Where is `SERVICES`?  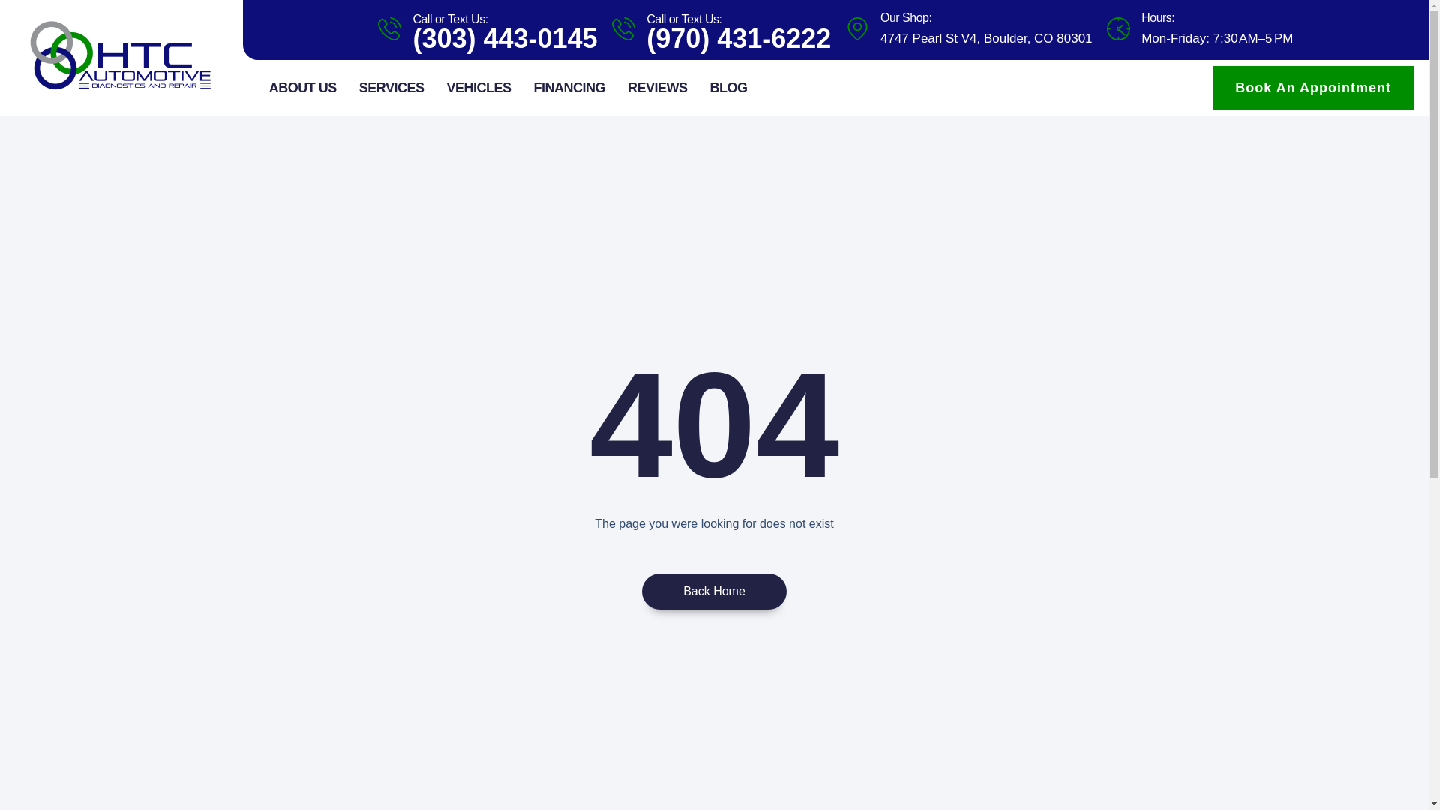
SERVICES is located at coordinates (391, 88).